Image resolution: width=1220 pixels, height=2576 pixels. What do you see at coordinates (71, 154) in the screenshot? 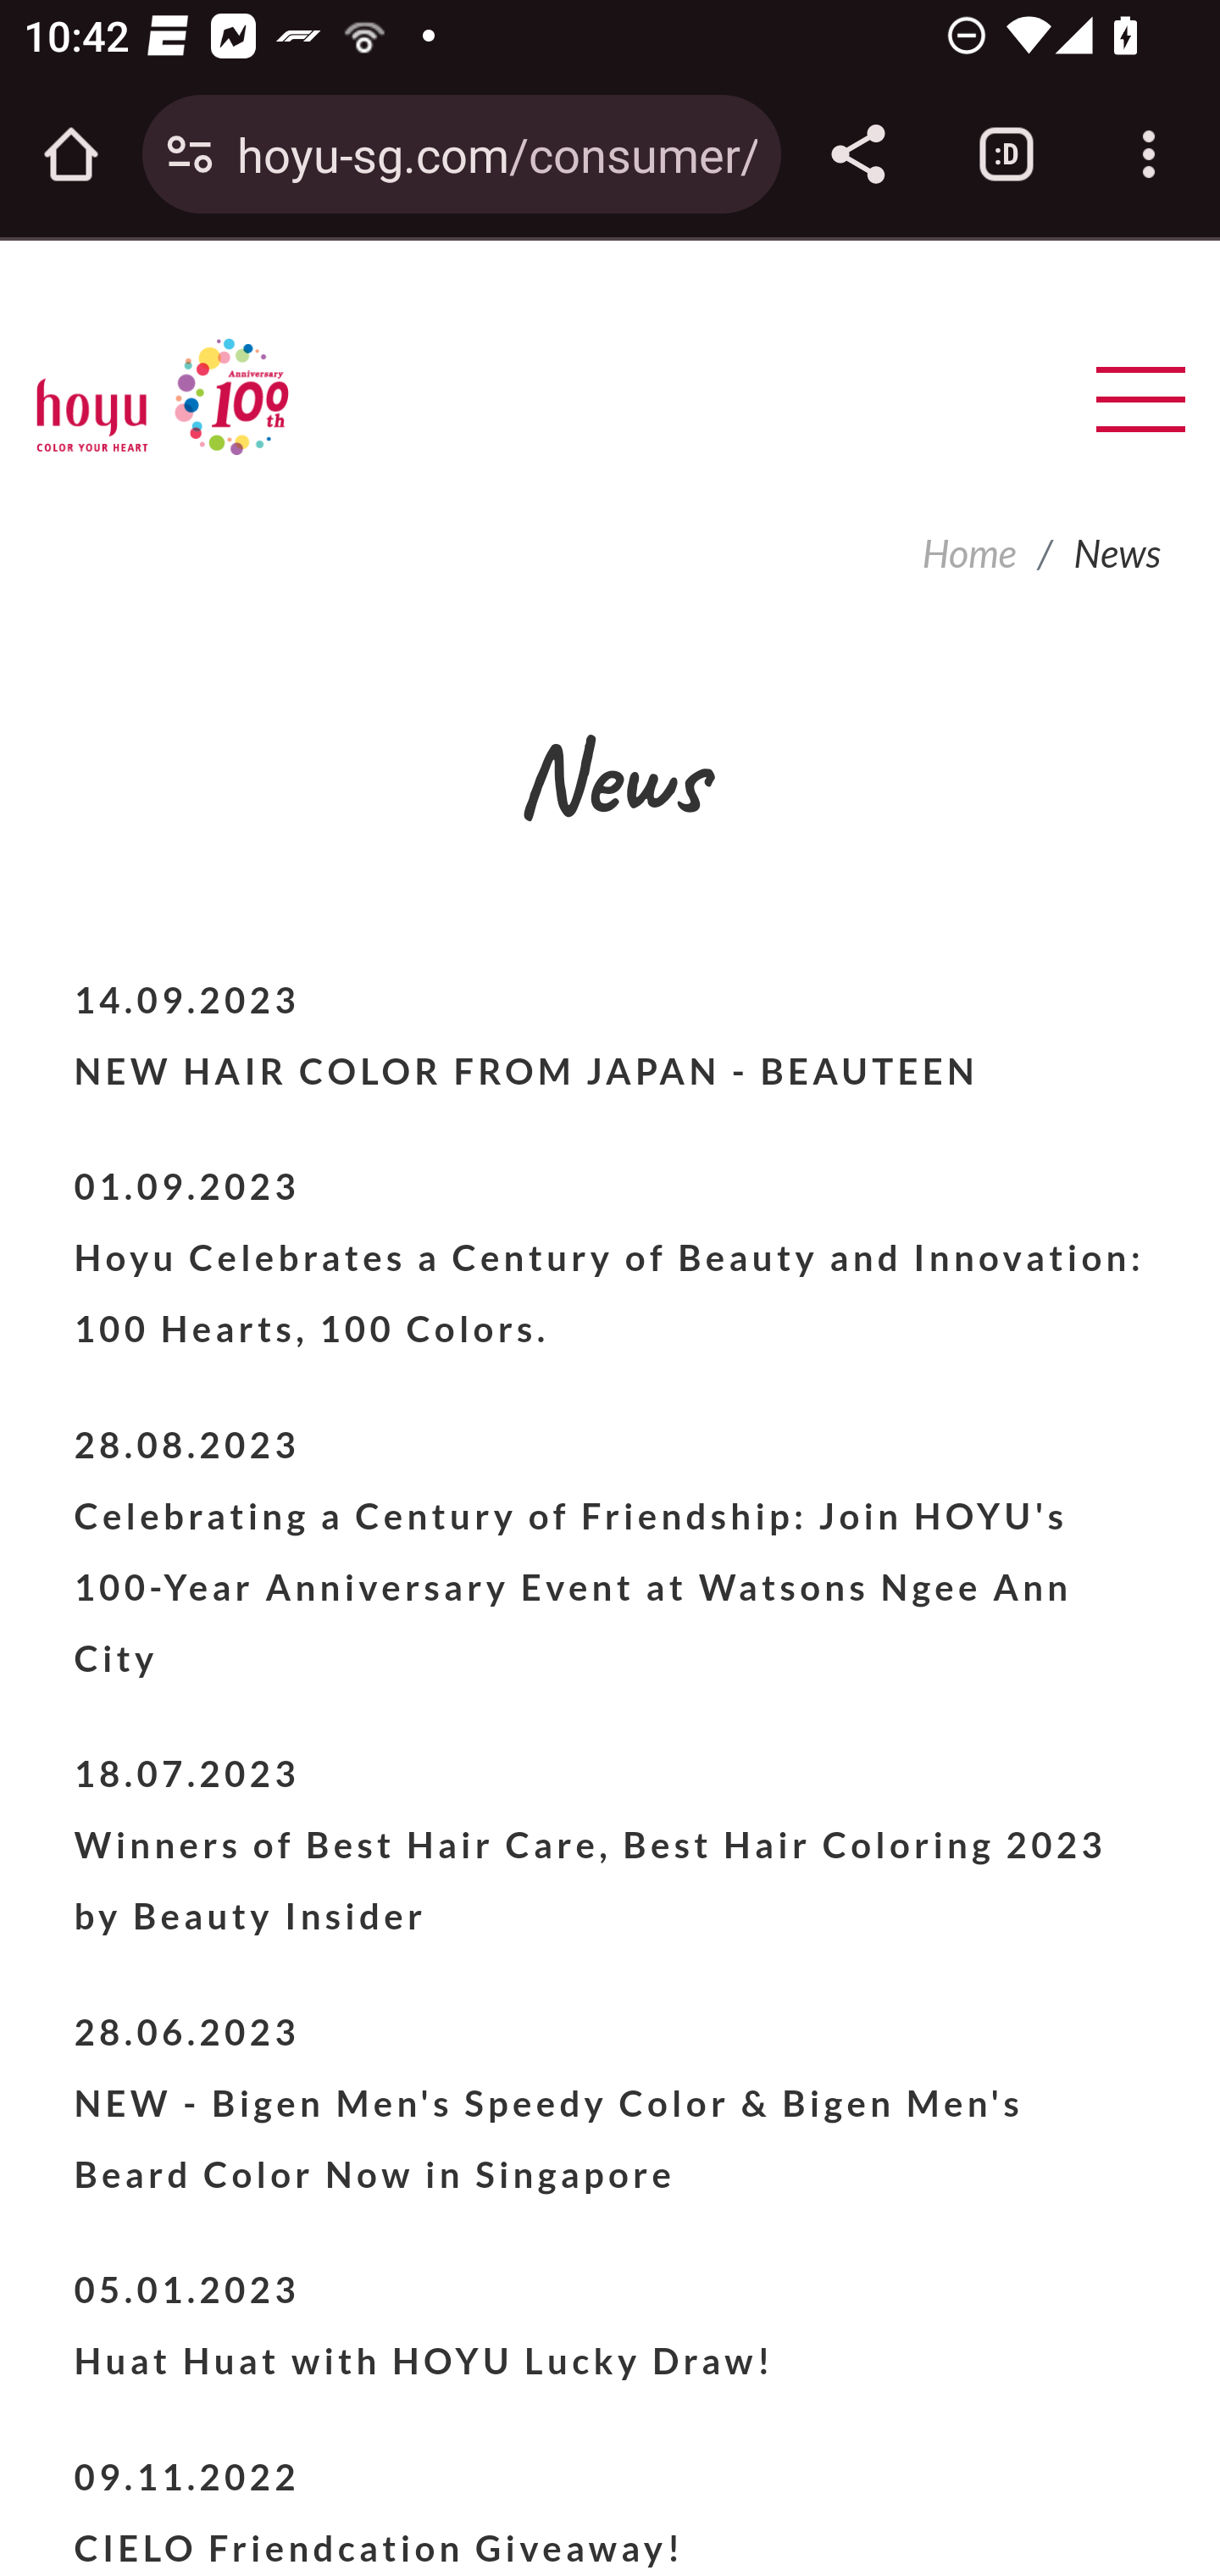
I see `Open the home page` at bounding box center [71, 154].